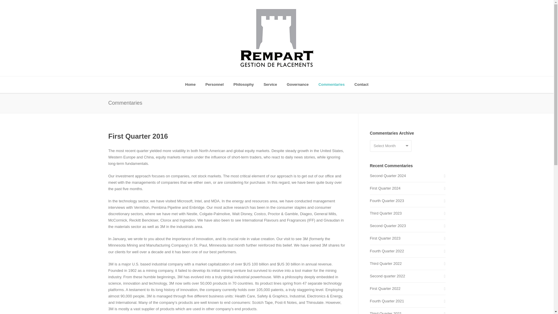  I want to click on Permalink to First Quarter 2016, so click(138, 136).